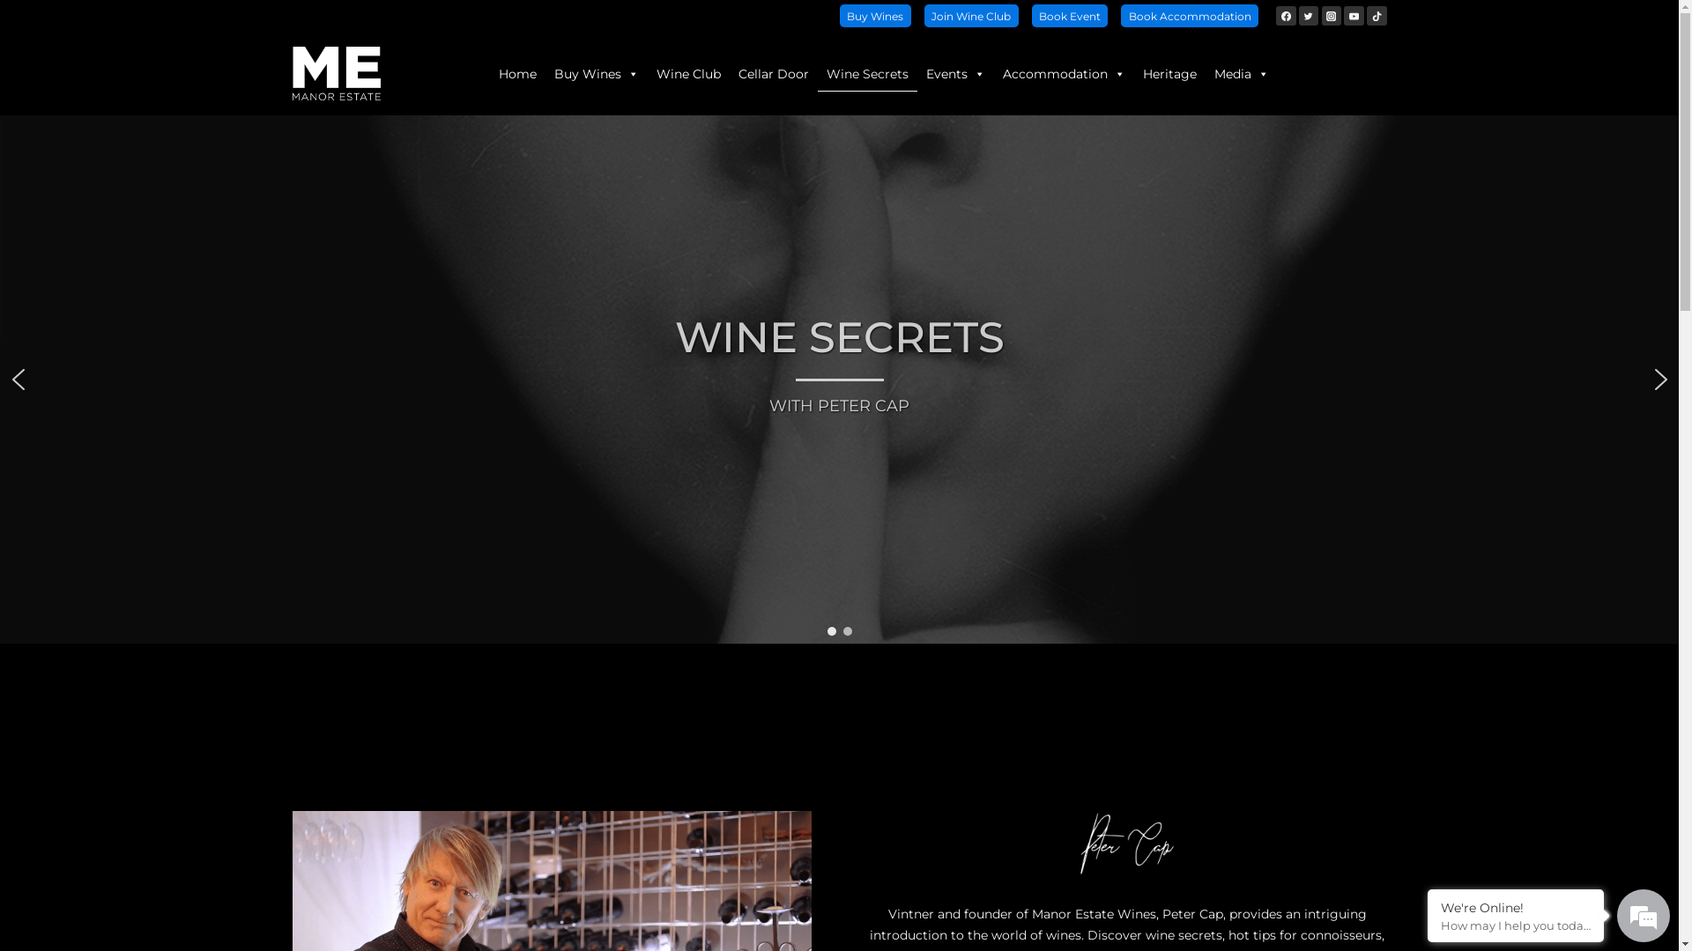 The height and width of the screenshot is (951, 1692). I want to click on Heritage, so click(1169, 74).